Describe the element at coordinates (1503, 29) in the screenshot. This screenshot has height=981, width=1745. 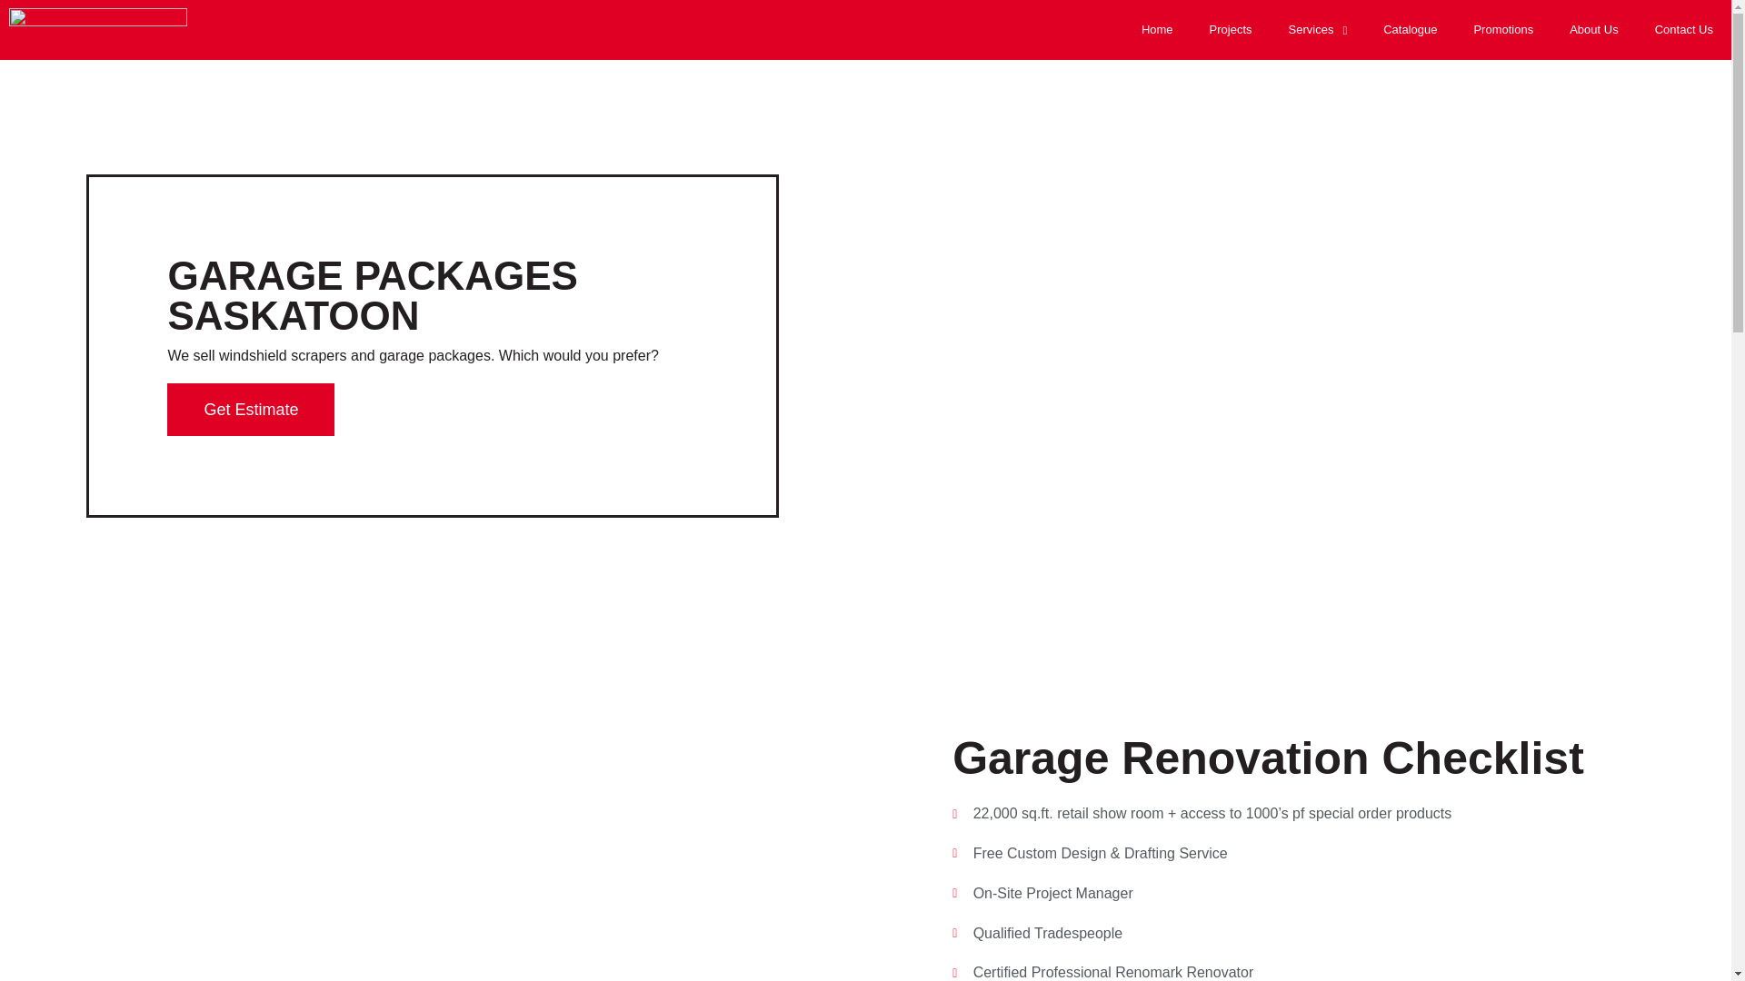
I see `Promotions` at that location.